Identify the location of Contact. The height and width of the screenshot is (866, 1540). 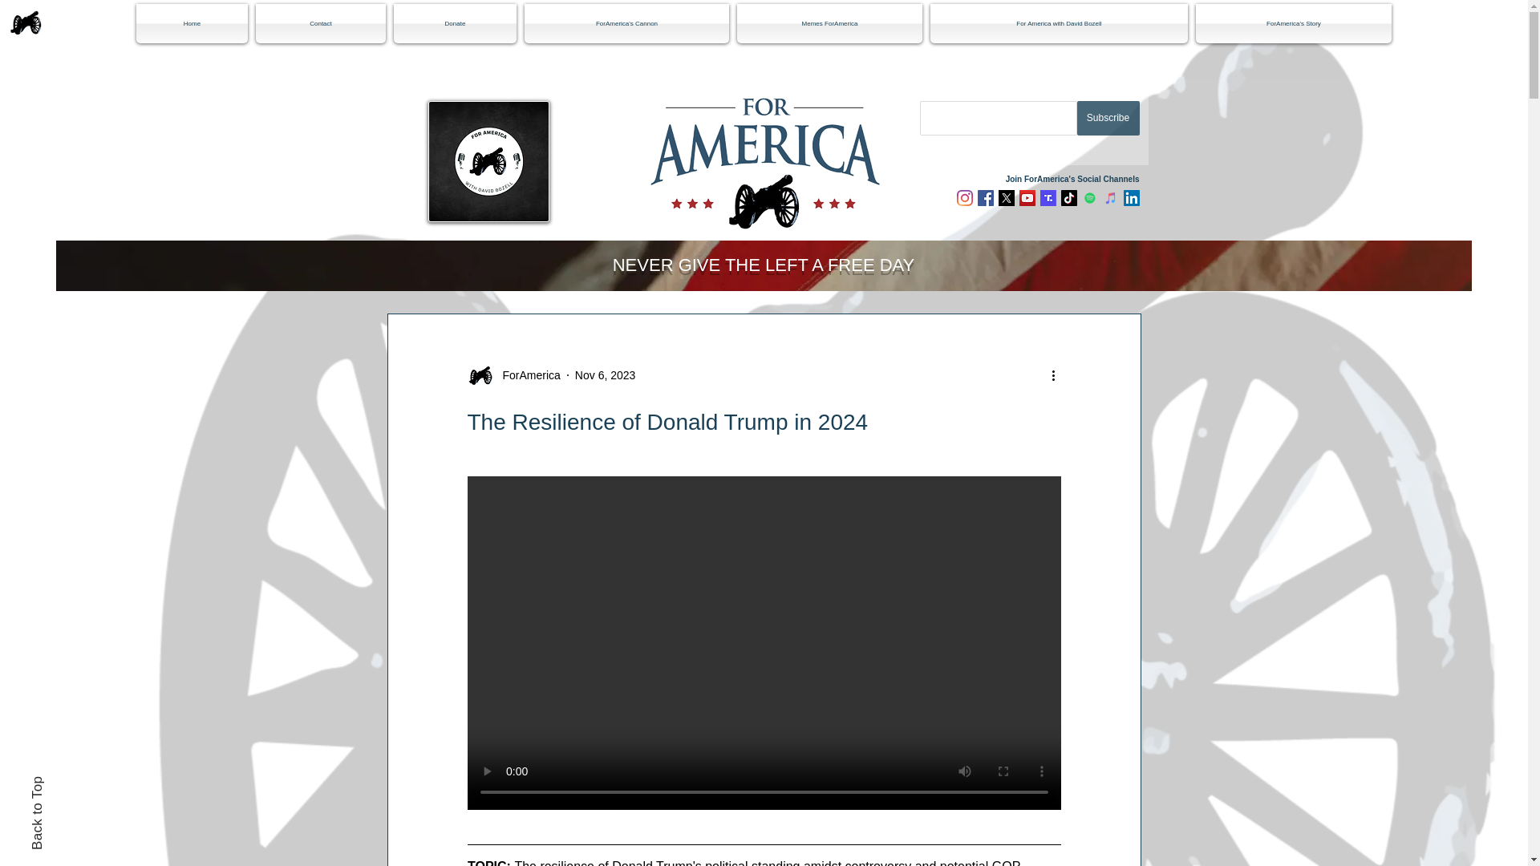
(321, 24).